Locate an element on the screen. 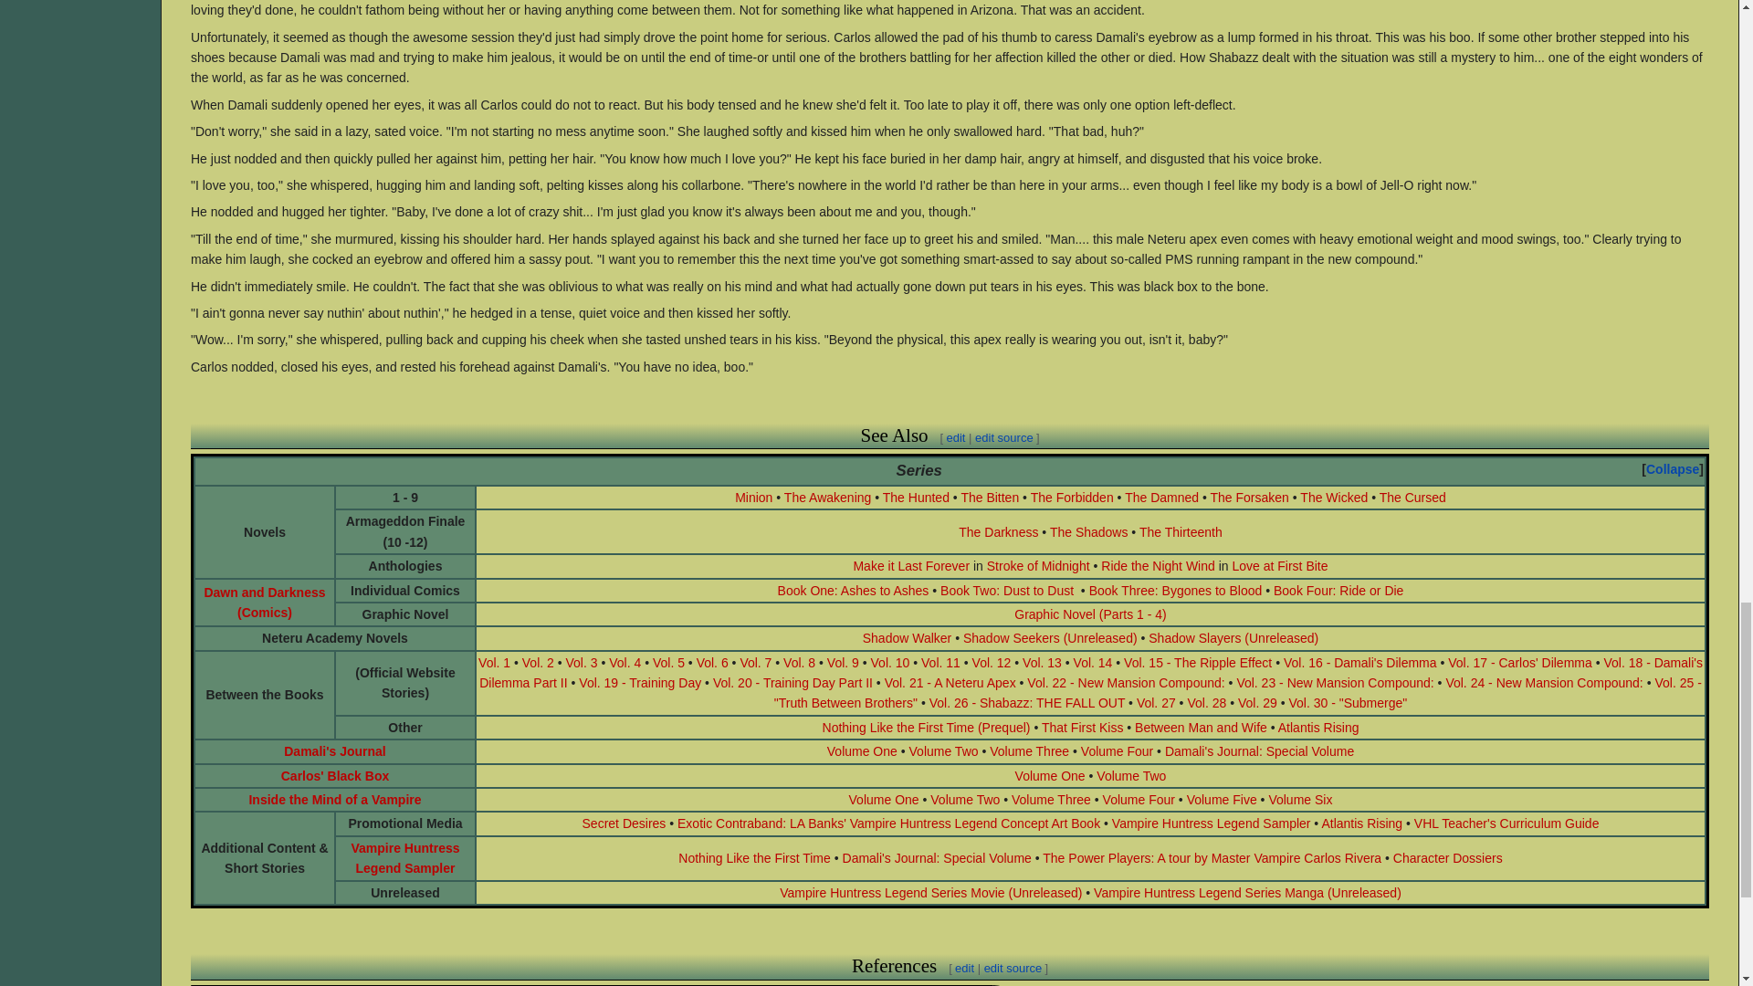 The height and width of the screenshot is (986, 1753). The Cursed is located at coordinates (1413, 497).